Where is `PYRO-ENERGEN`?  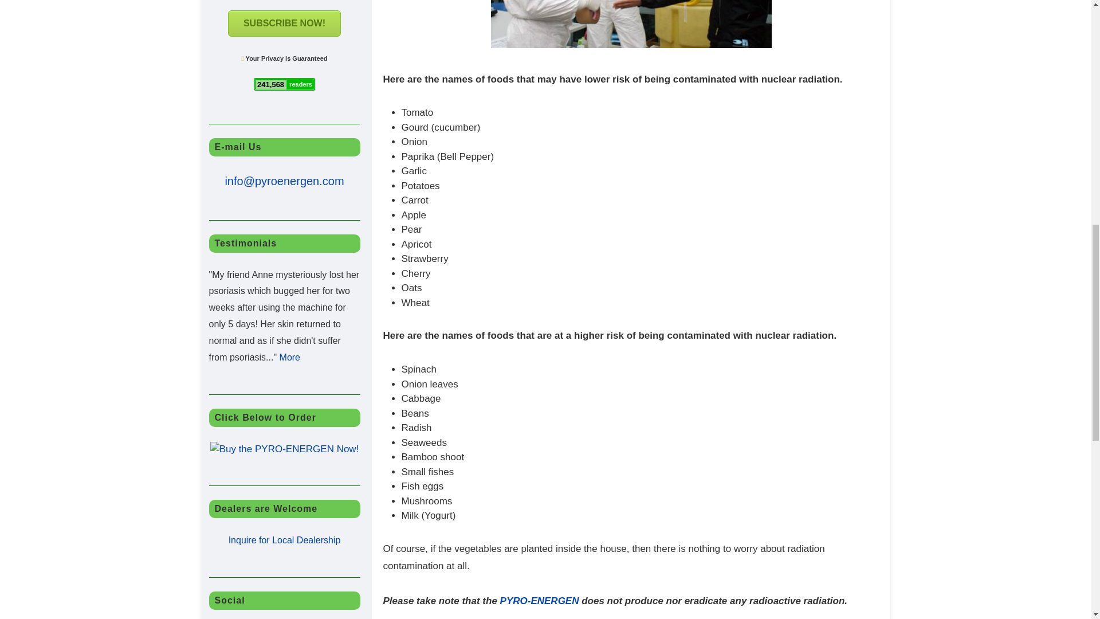
PYRO-ENERGEN is located at coordinates (540, 601).